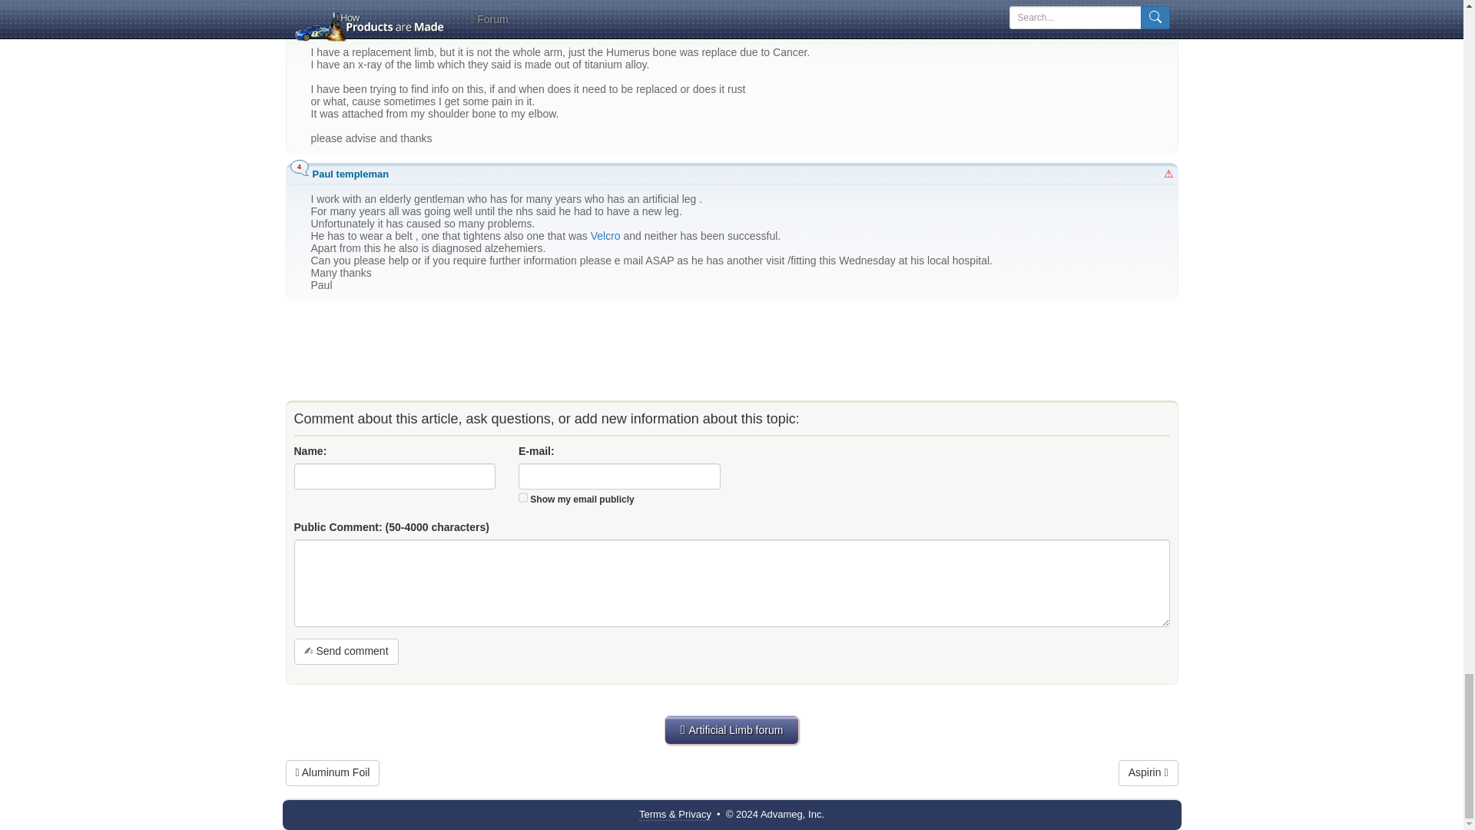  What do you see at coordinates (605, 236) in the screenshot?
I see `View 'velcro' definition from Wikipedia` at bounding box center [605, 236].